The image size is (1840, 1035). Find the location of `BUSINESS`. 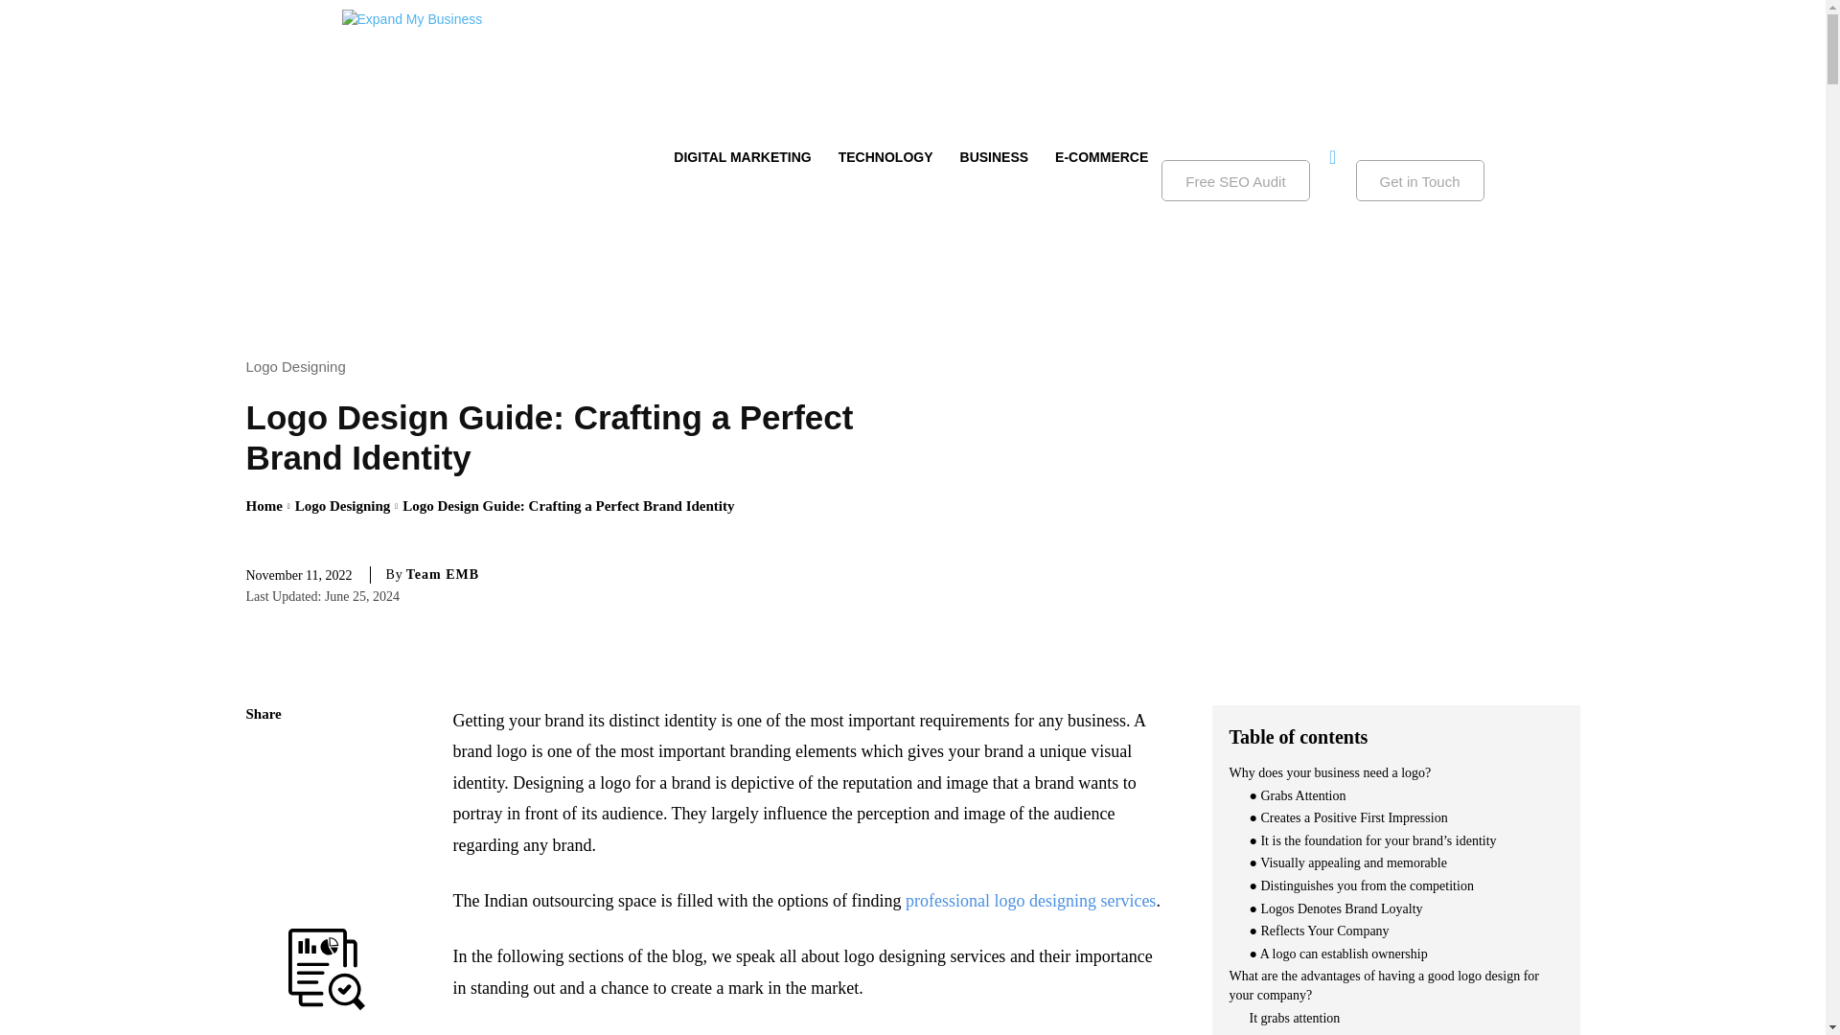

BUSINESS is located at coordinates (995, 157).